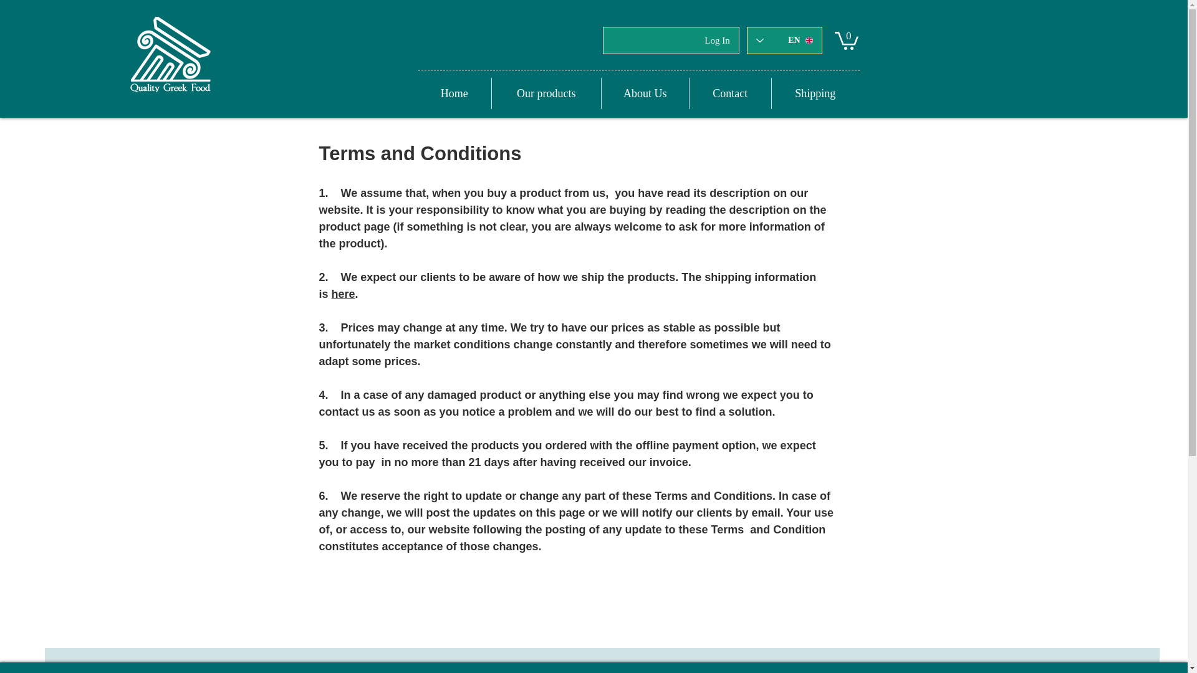 The height and width of the screenshot is (673, 1197). Describe the element at coordinates (717, 40) in the screenshot. I see `Log In` at that location.